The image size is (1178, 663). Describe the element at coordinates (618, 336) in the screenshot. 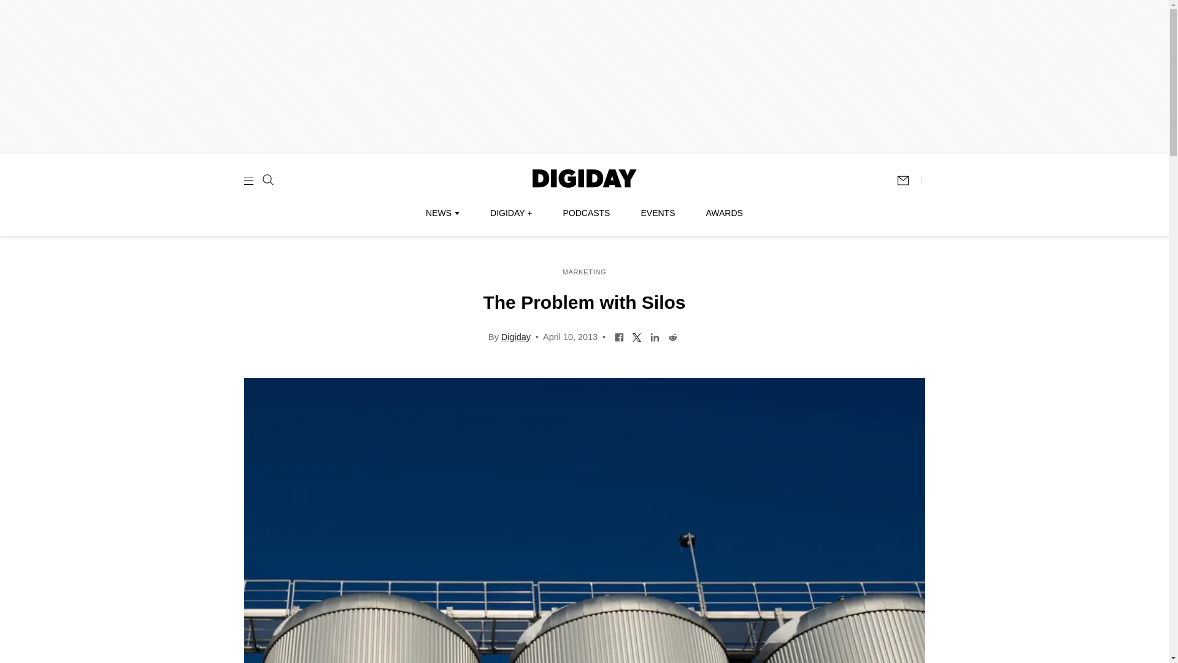

I see `Share on Facebook` at that location.